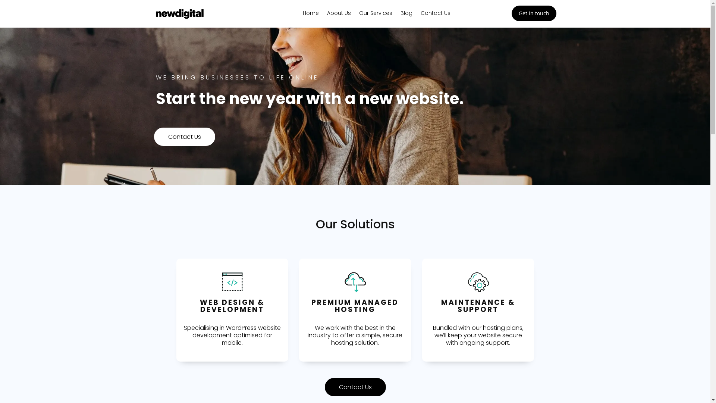 This screenshot has height=403, width=716. I want to click on Contact Us, so click(184, 137).